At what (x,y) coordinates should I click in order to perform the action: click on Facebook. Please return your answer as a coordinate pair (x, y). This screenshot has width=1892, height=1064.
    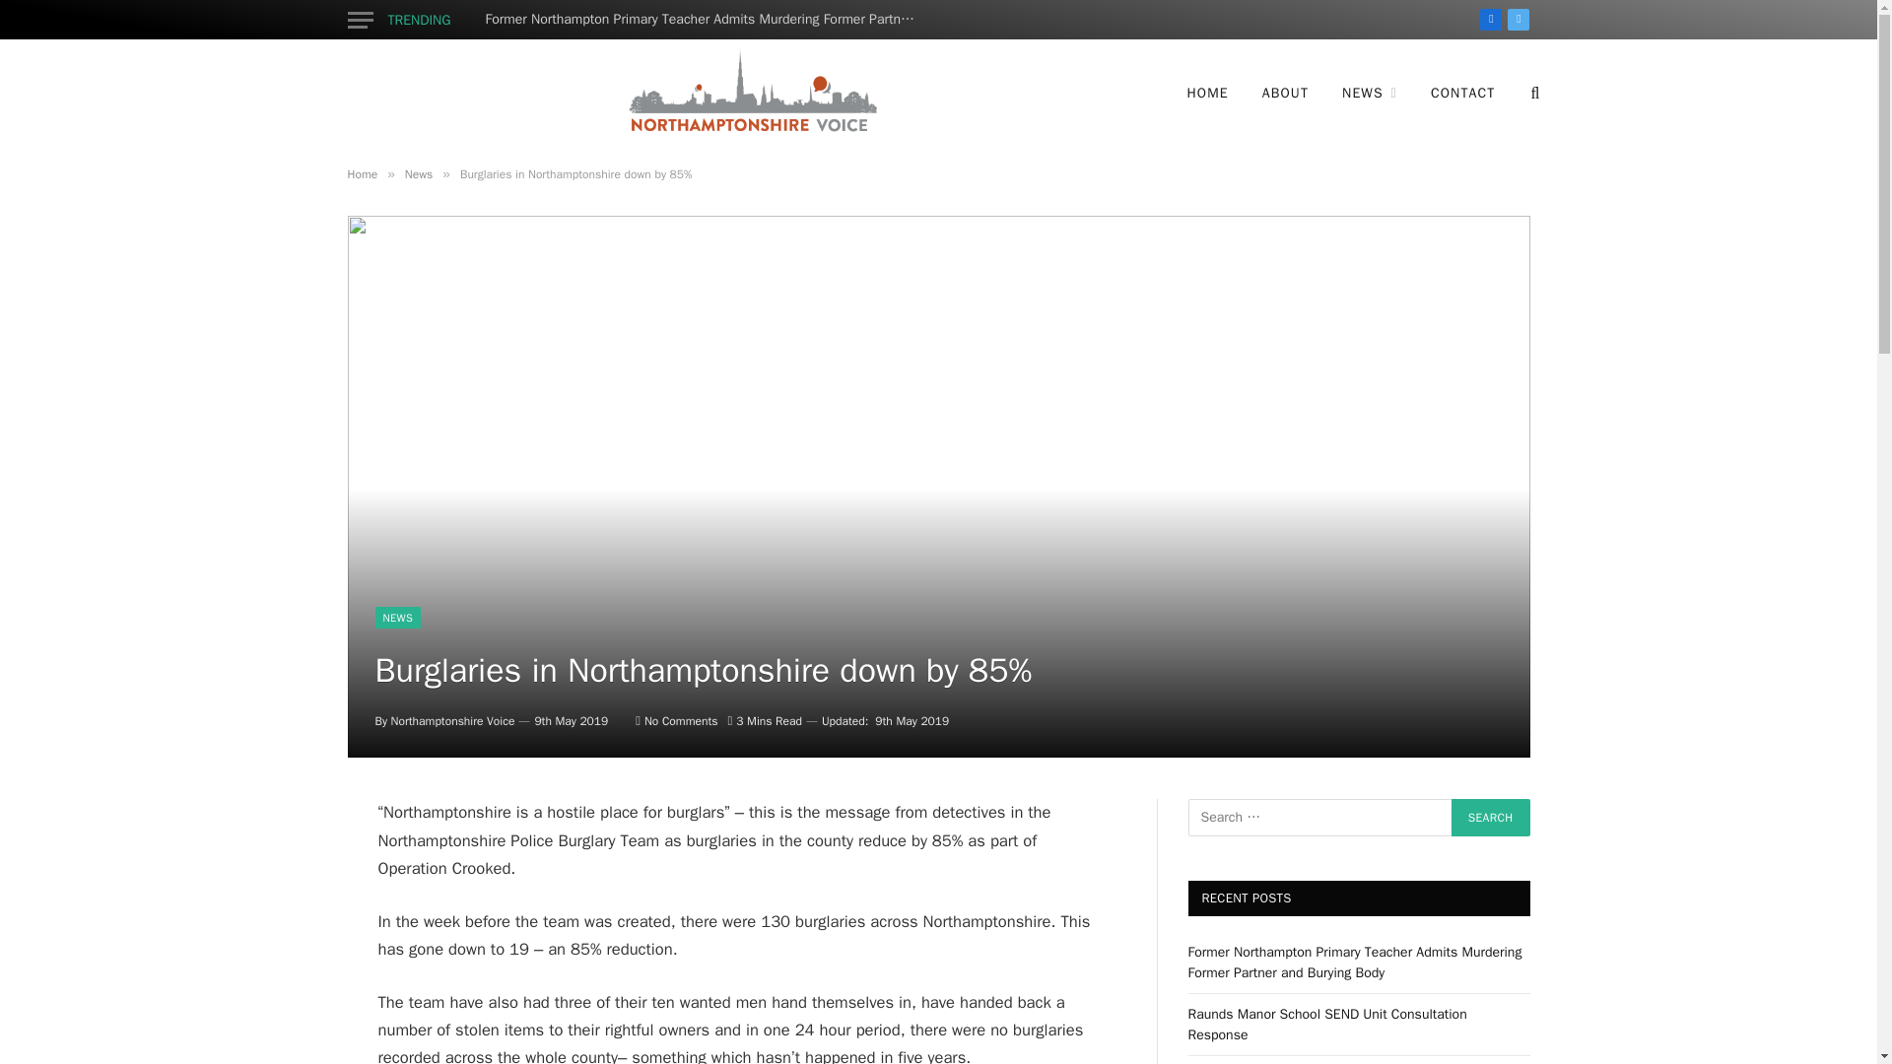
    Looking at the image, I should click on (1490, 20).